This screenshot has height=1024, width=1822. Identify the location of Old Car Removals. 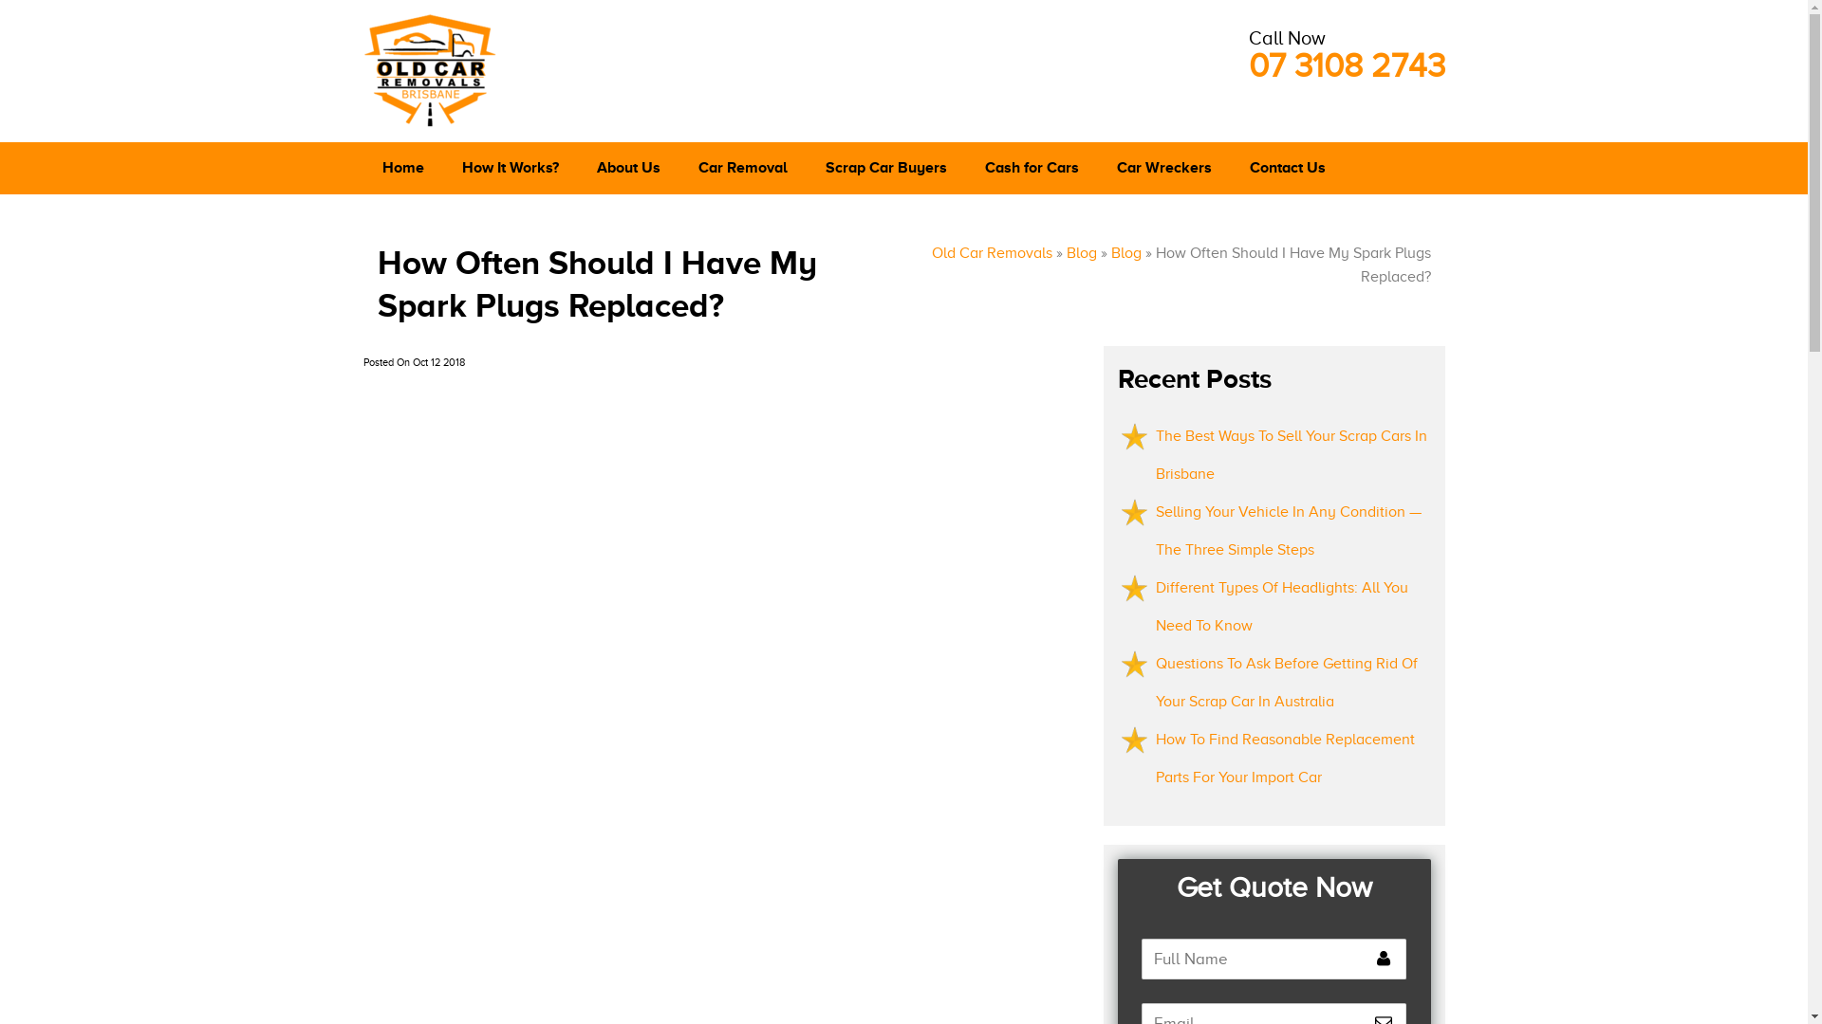
(993, 253).